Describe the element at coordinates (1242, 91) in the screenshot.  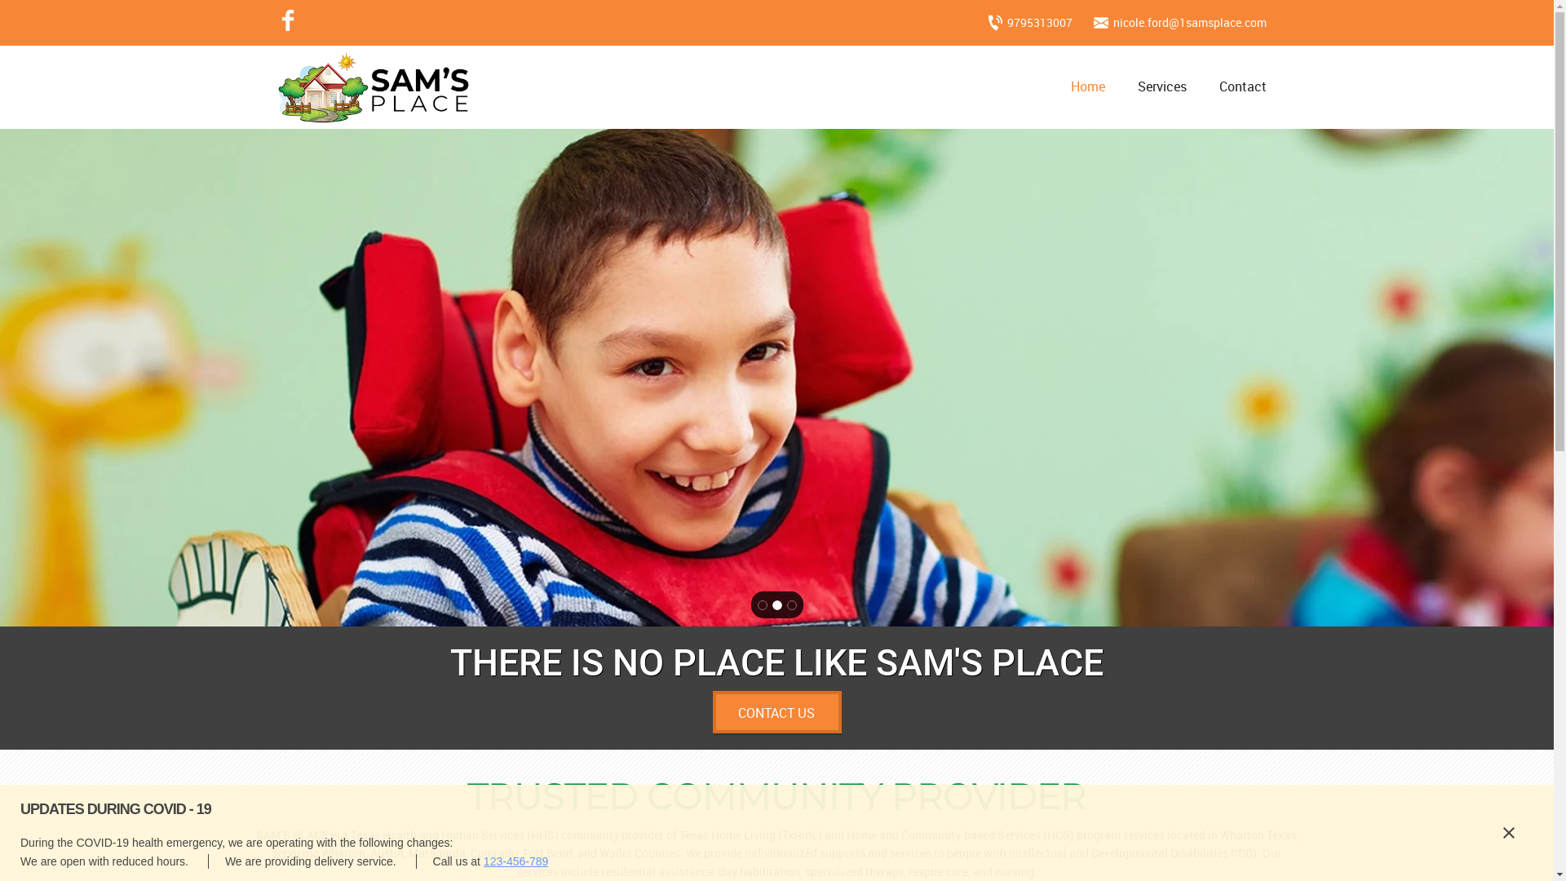
I see `Contact` at that location.